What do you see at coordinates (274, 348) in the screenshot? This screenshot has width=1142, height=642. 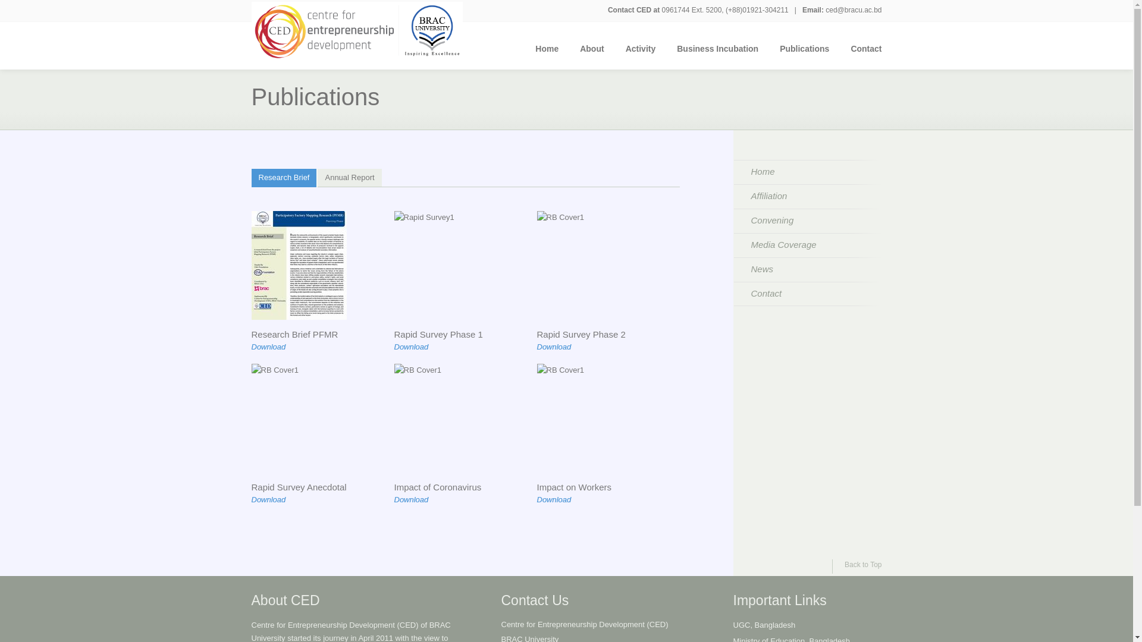 I see `Download` at bounding box center [274, 348].